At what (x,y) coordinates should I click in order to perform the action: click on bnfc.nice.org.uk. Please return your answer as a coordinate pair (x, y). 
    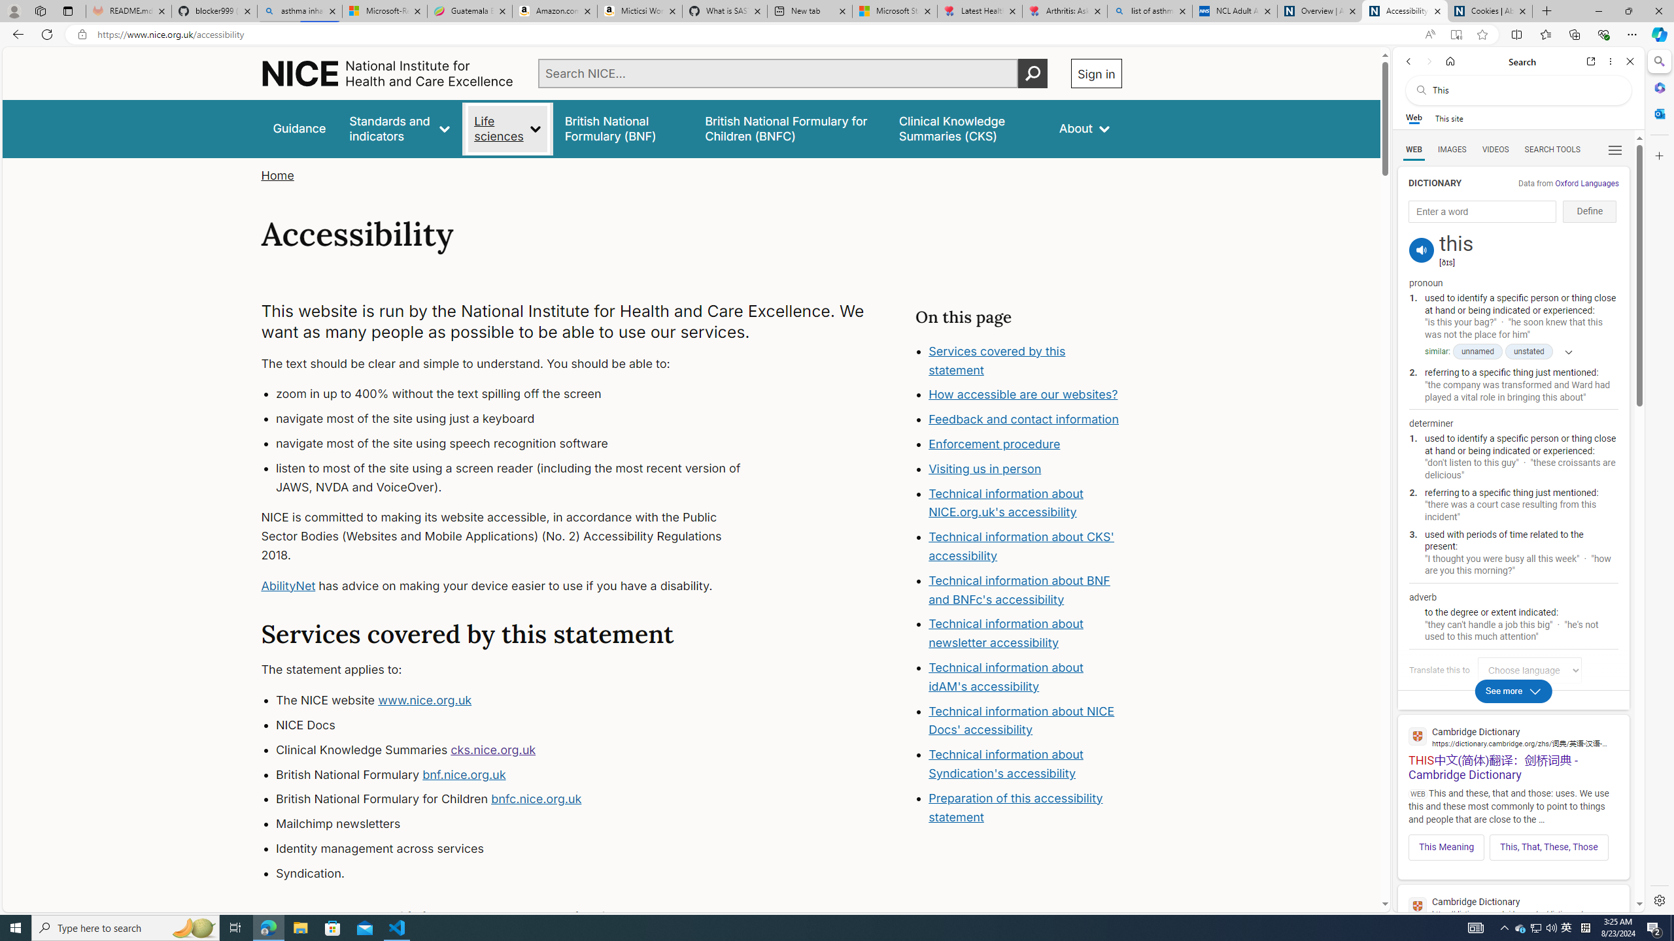
    Looking at the image, I should click on (536, 799).